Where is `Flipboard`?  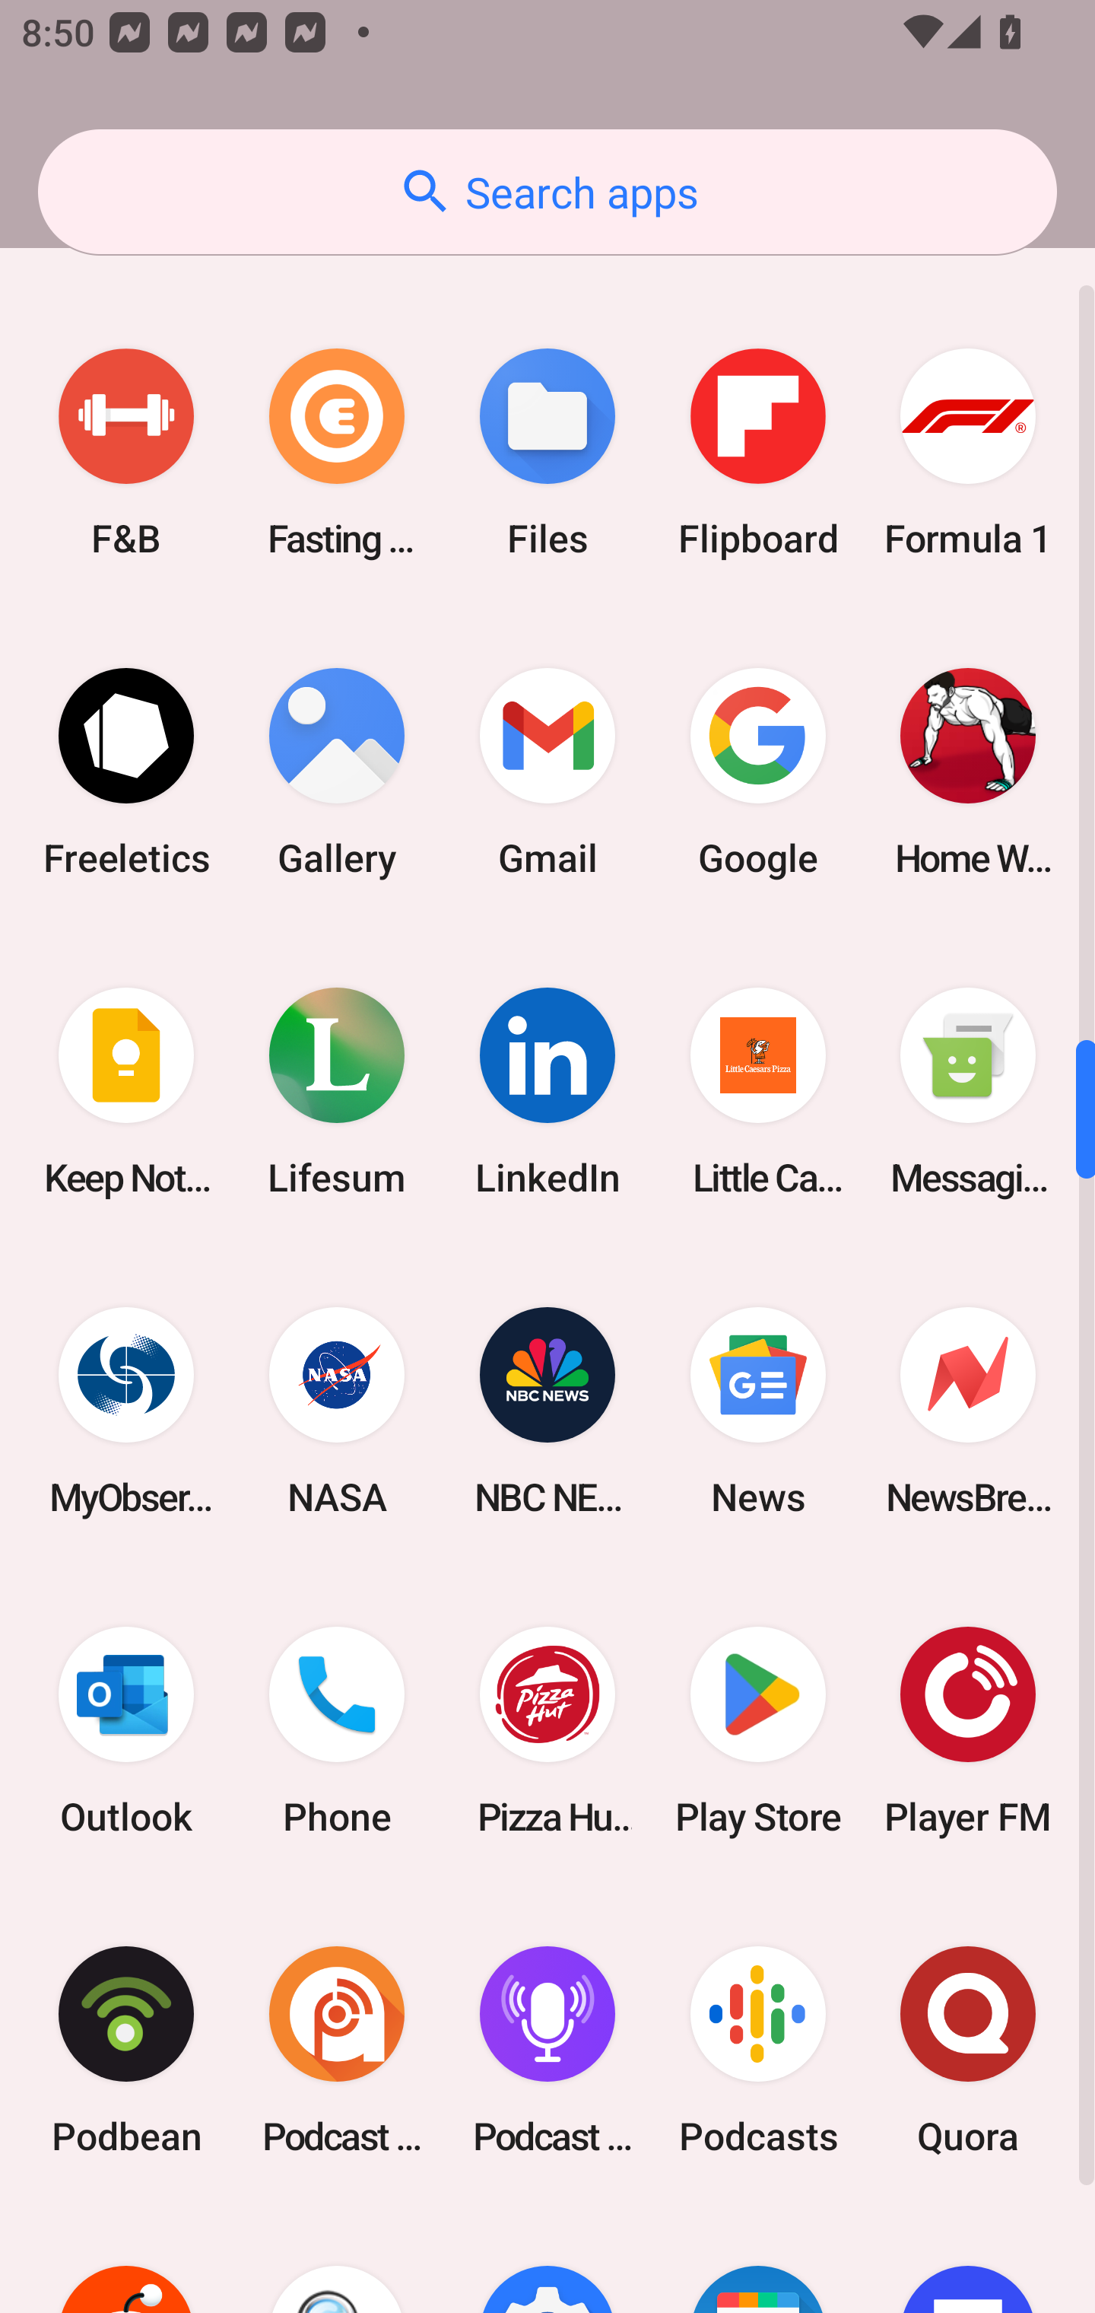 Flipboard is located at coordinates (757, 453).